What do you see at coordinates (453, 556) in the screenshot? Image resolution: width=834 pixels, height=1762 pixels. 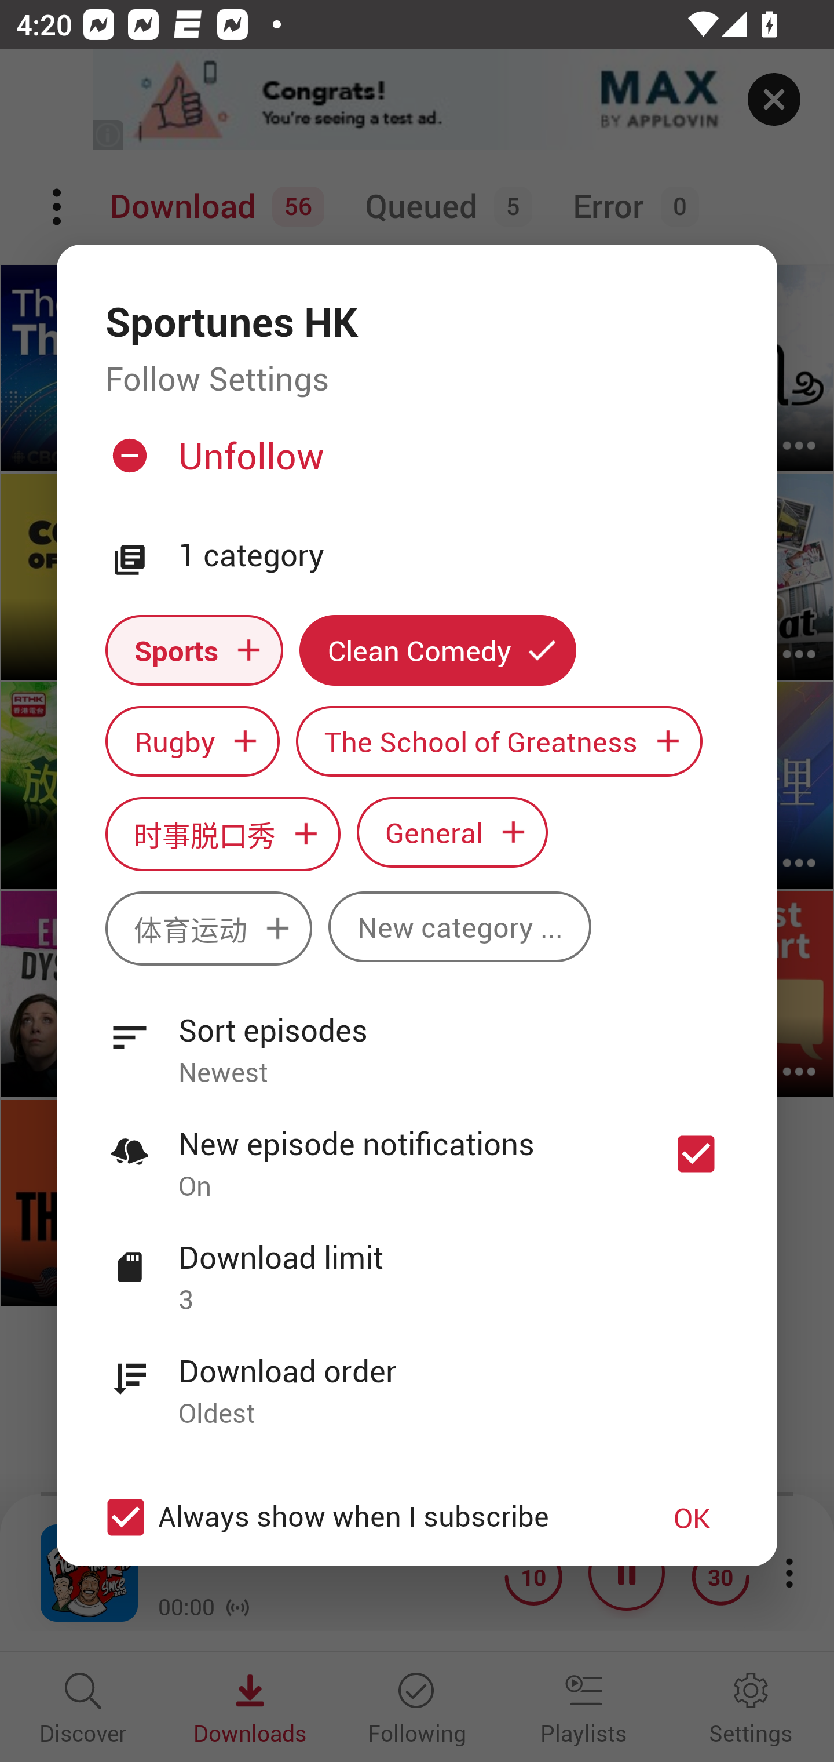 I see `1 category` at bounding box center [453, 556].